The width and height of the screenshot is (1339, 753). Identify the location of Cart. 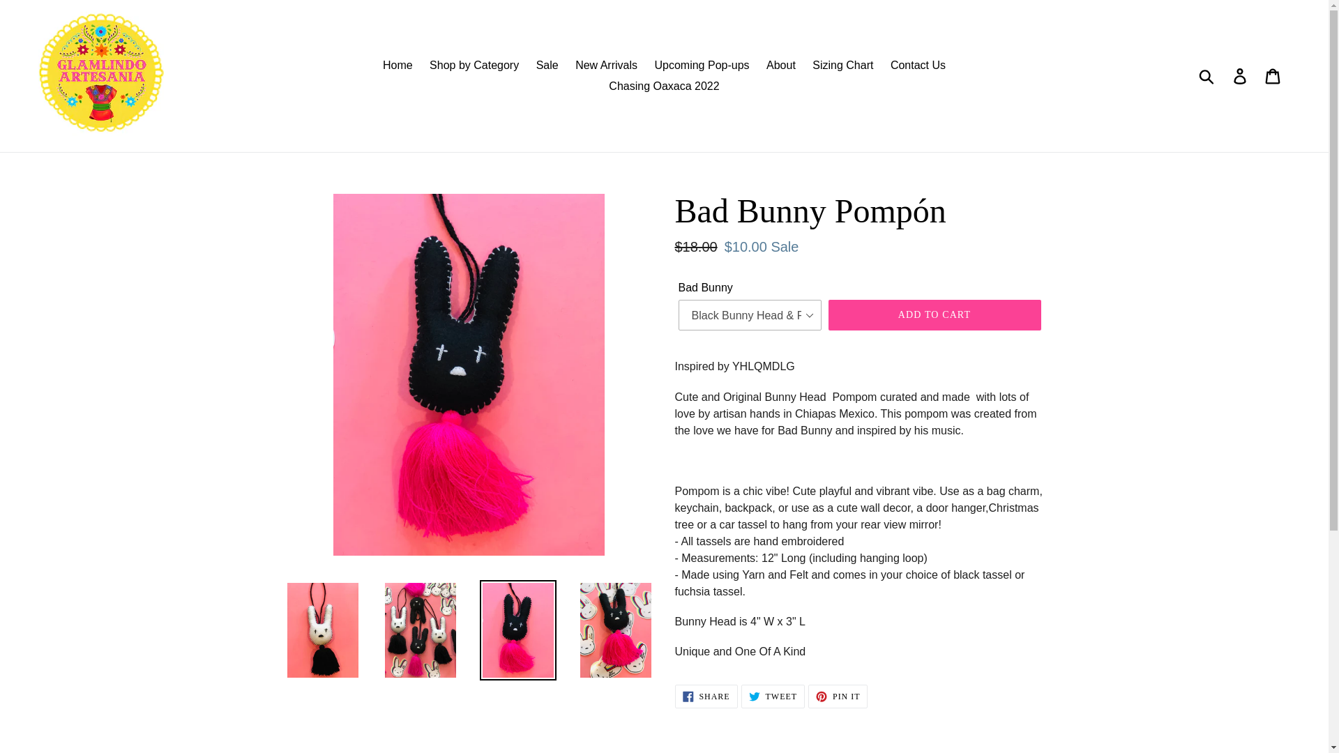
(1273, 75).